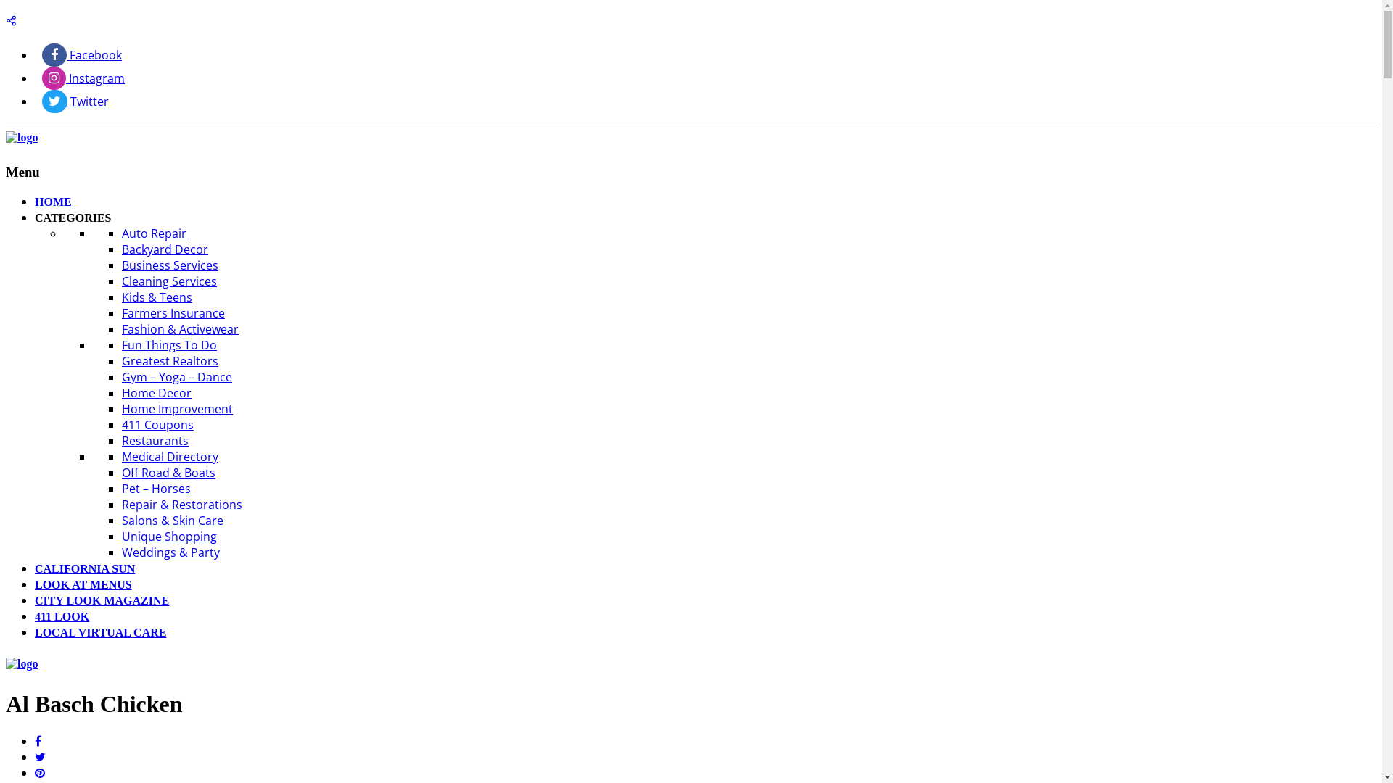 The height and width of the screenshot is (783, 1393). I want to click on Facebook, so click(82, 55).